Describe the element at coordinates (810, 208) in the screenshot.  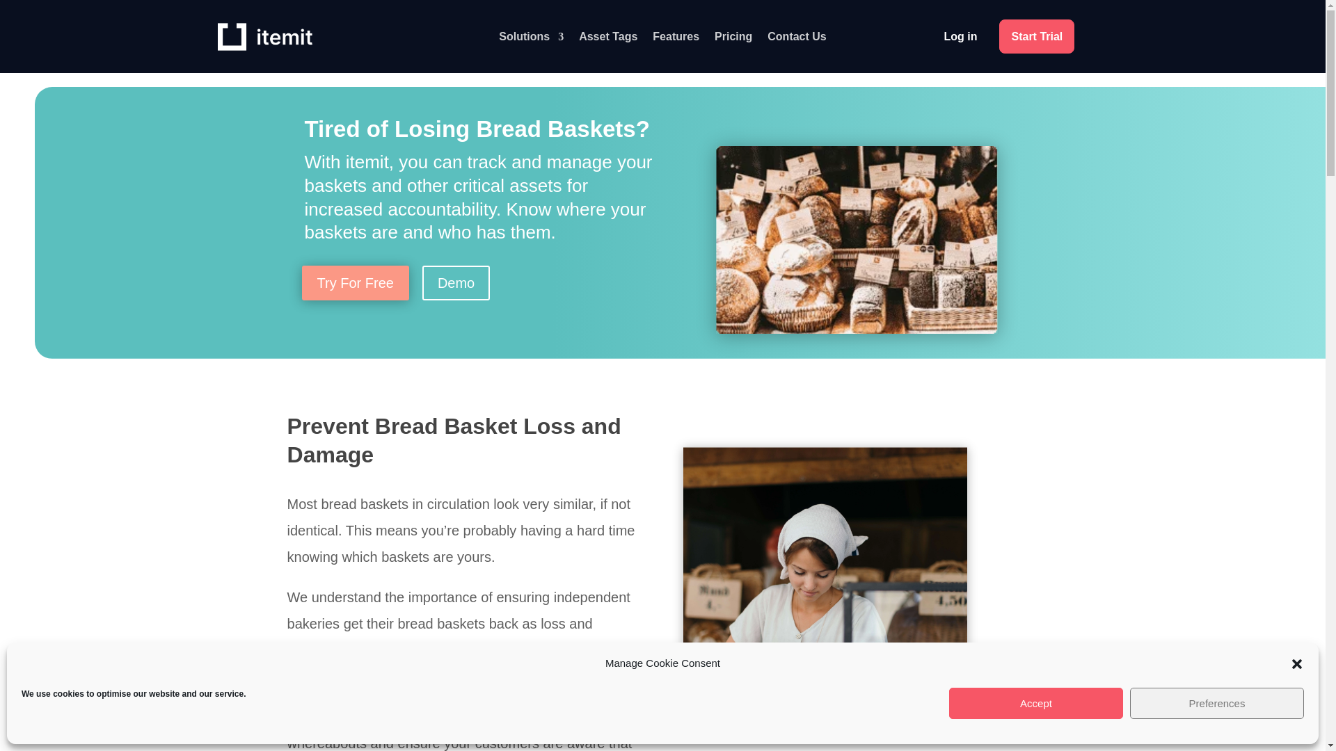
I see `bread baskets and bakeries` at that location.